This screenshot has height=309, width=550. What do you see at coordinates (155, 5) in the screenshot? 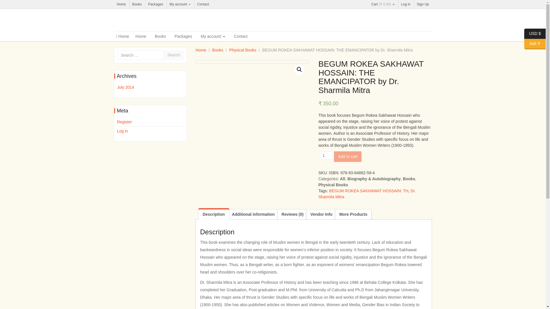
I see `Packages` at bounding box center [155, 5].